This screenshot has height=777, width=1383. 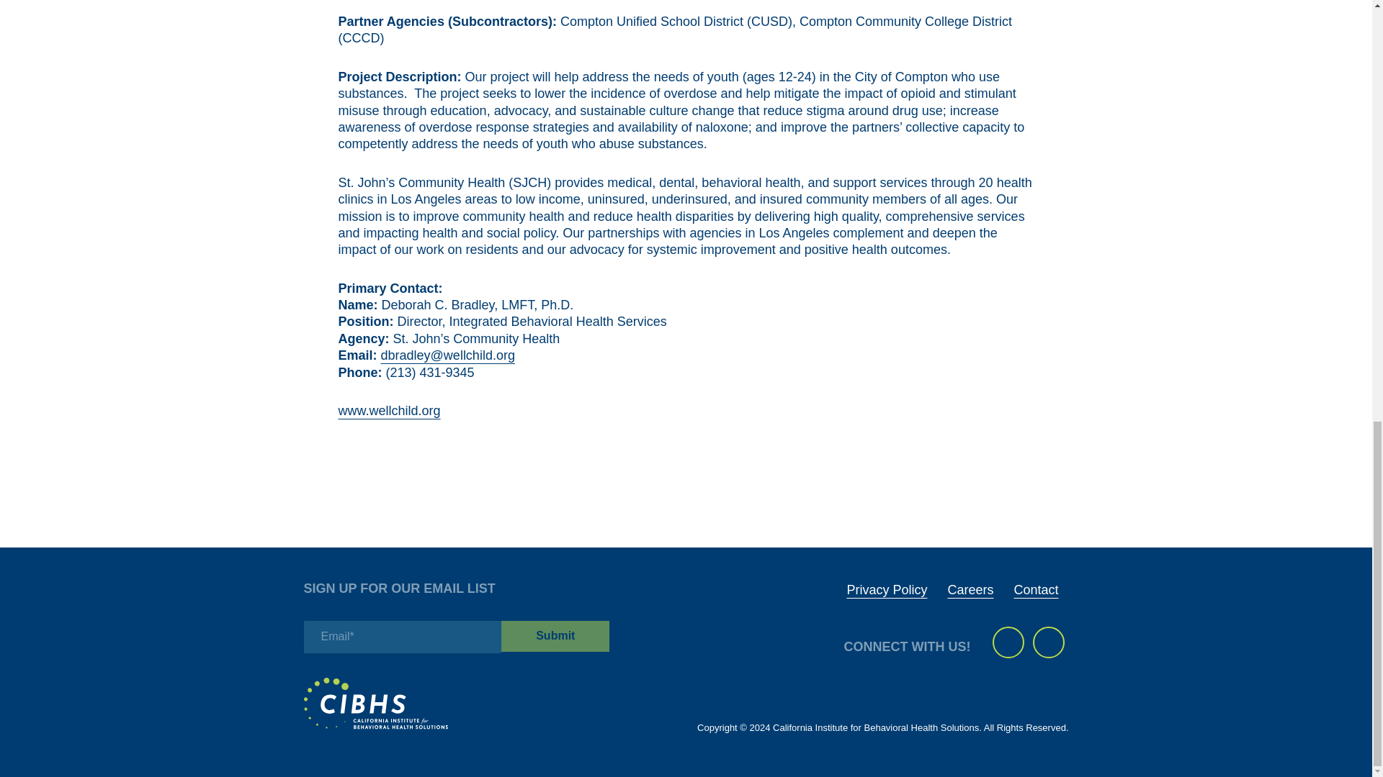 I want to click on Submit, so click(x=555, y=636).